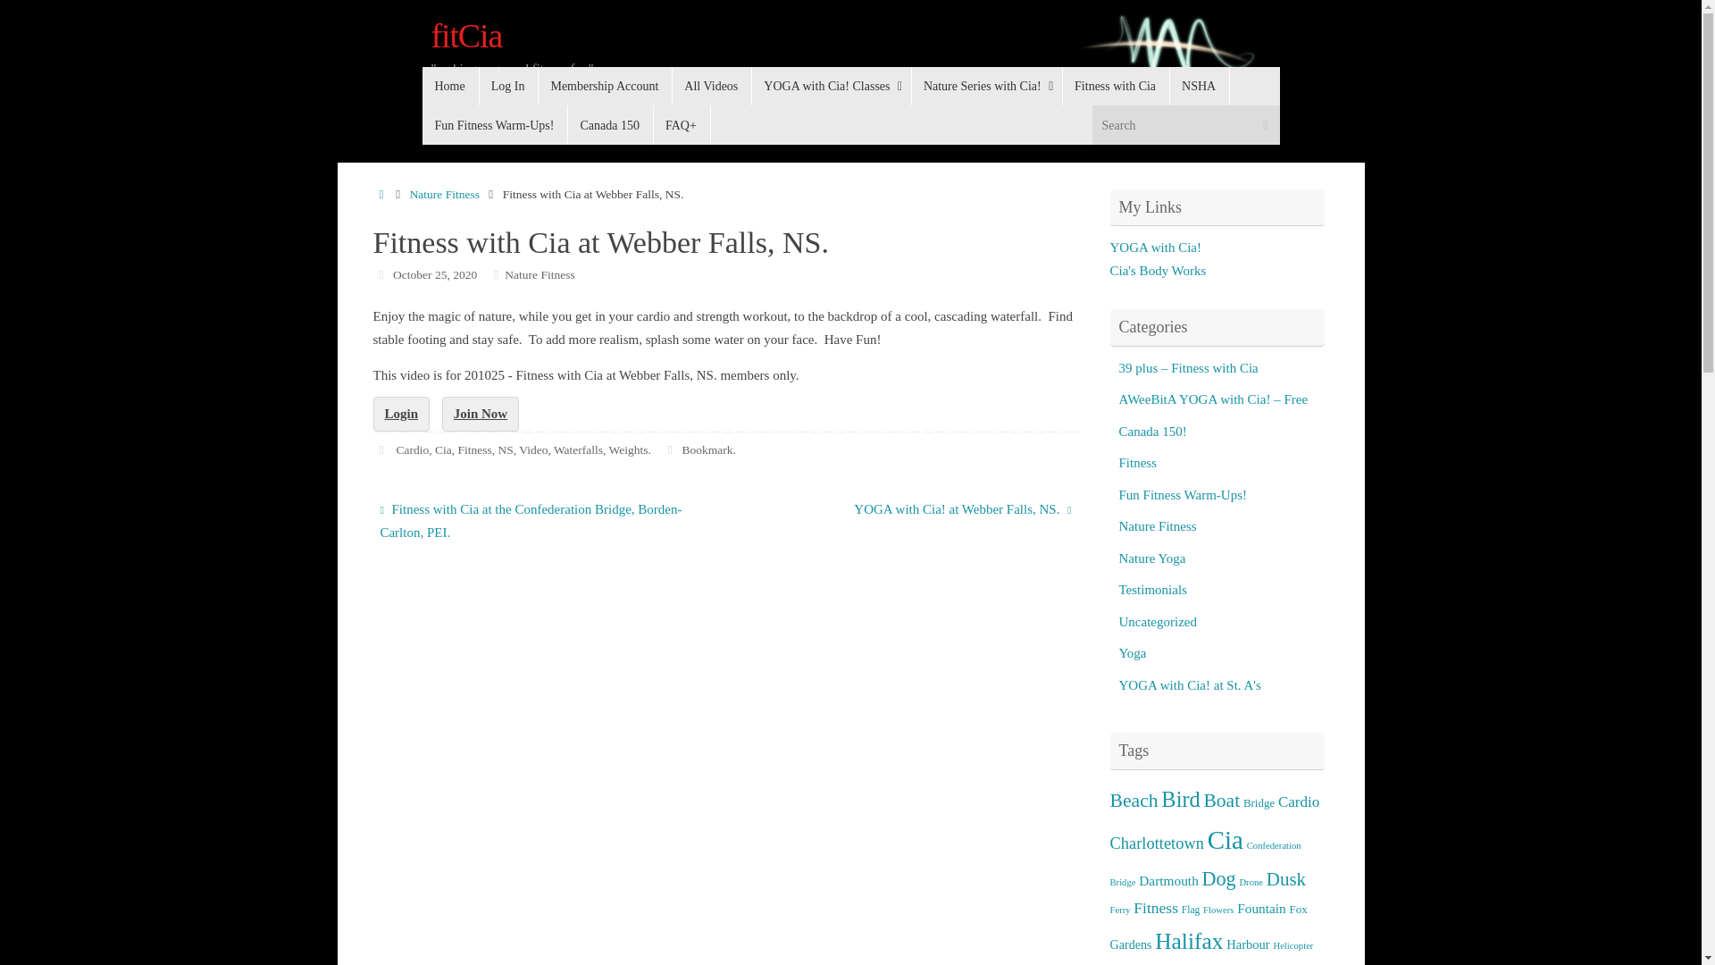  I want to click on Video, so click(532, 449).